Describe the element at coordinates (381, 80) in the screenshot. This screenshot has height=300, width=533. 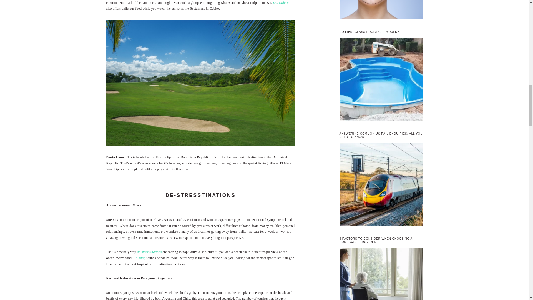
I see `Do Fibreglass Pools Get Mould?` at that location.